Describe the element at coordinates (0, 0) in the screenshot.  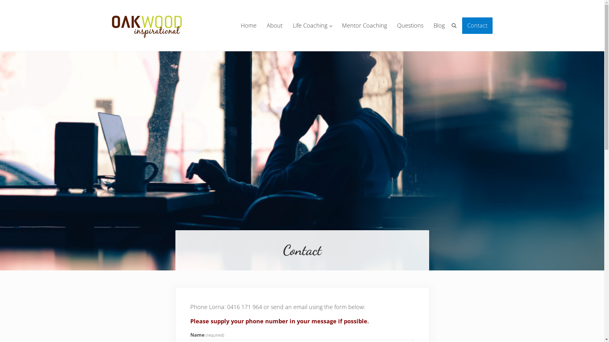
I see `Skip to main content` at that location.